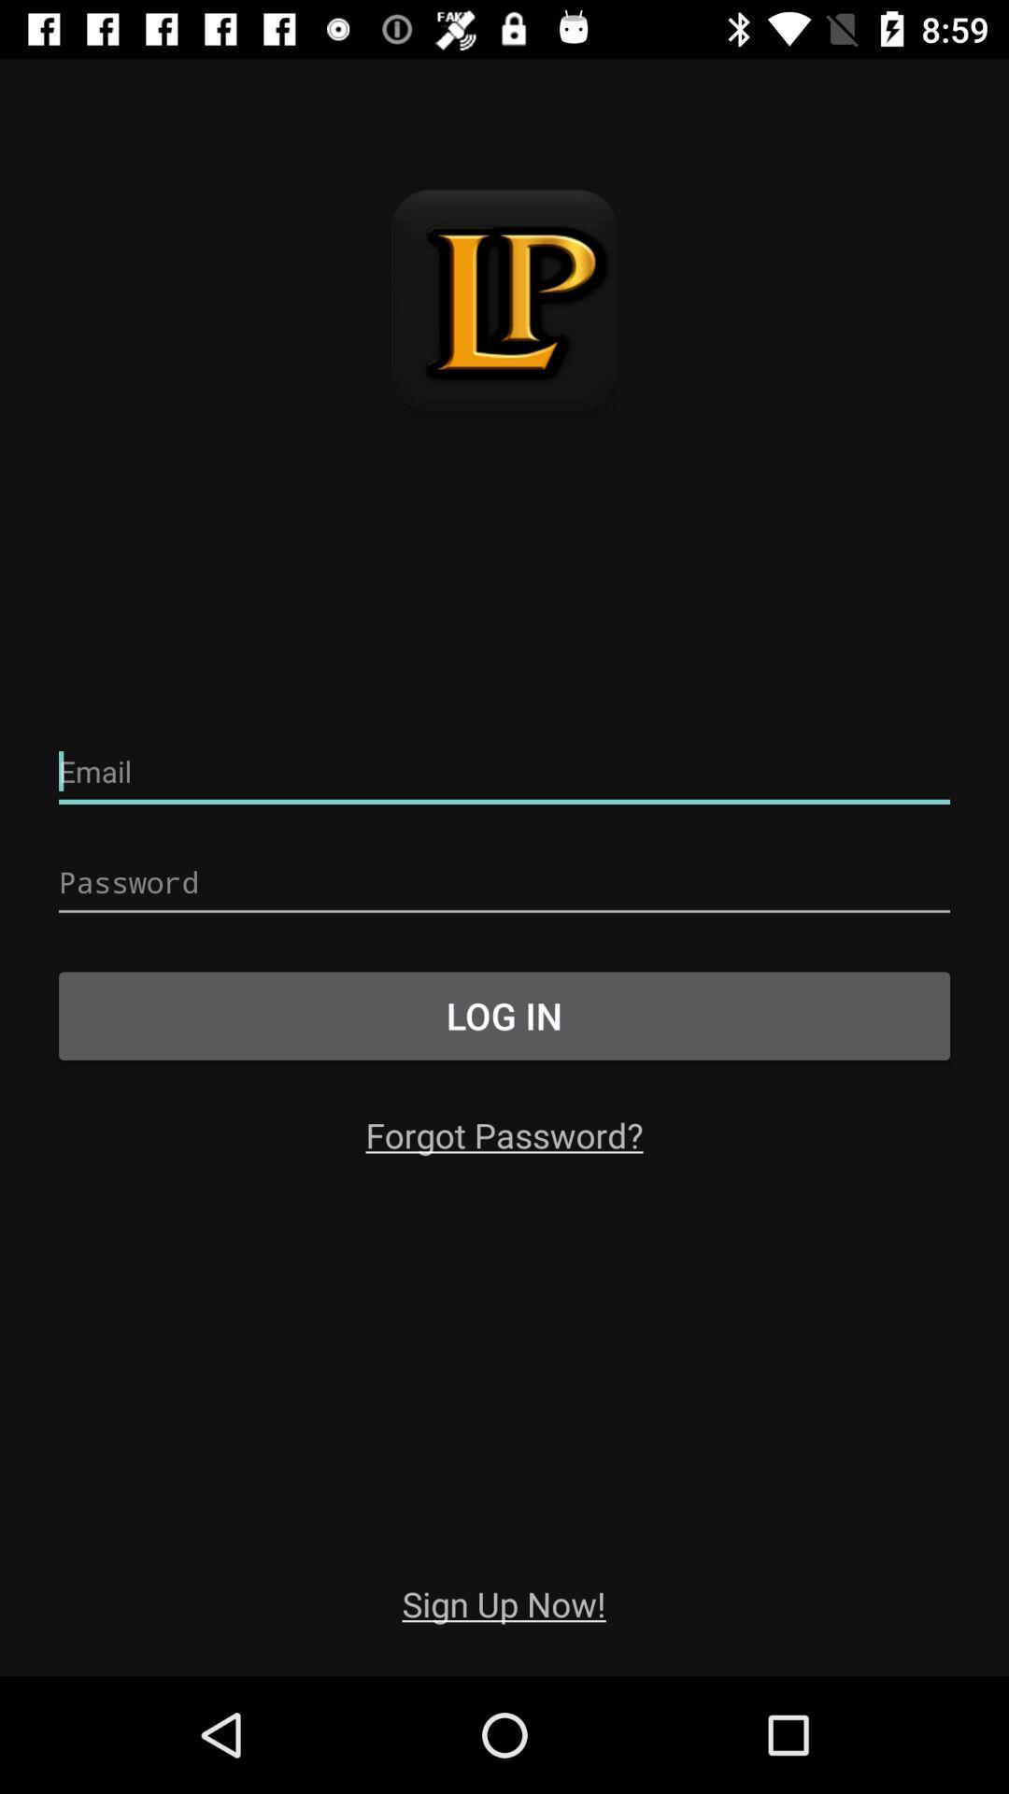 Image resolution: width=1009 pixels, height=1794 pixels. Describe the element at coordinates (504, 1603) in the screenshot. I see `open app below forgot password?` at that location.